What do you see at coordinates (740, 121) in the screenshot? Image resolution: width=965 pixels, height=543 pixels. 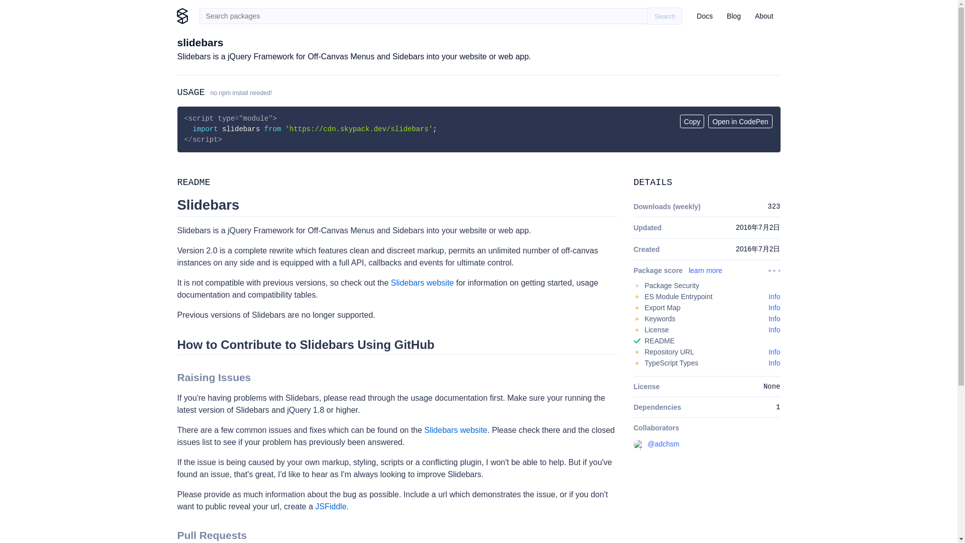 I see `Open in CodePen` at bounding box center [740, 121].